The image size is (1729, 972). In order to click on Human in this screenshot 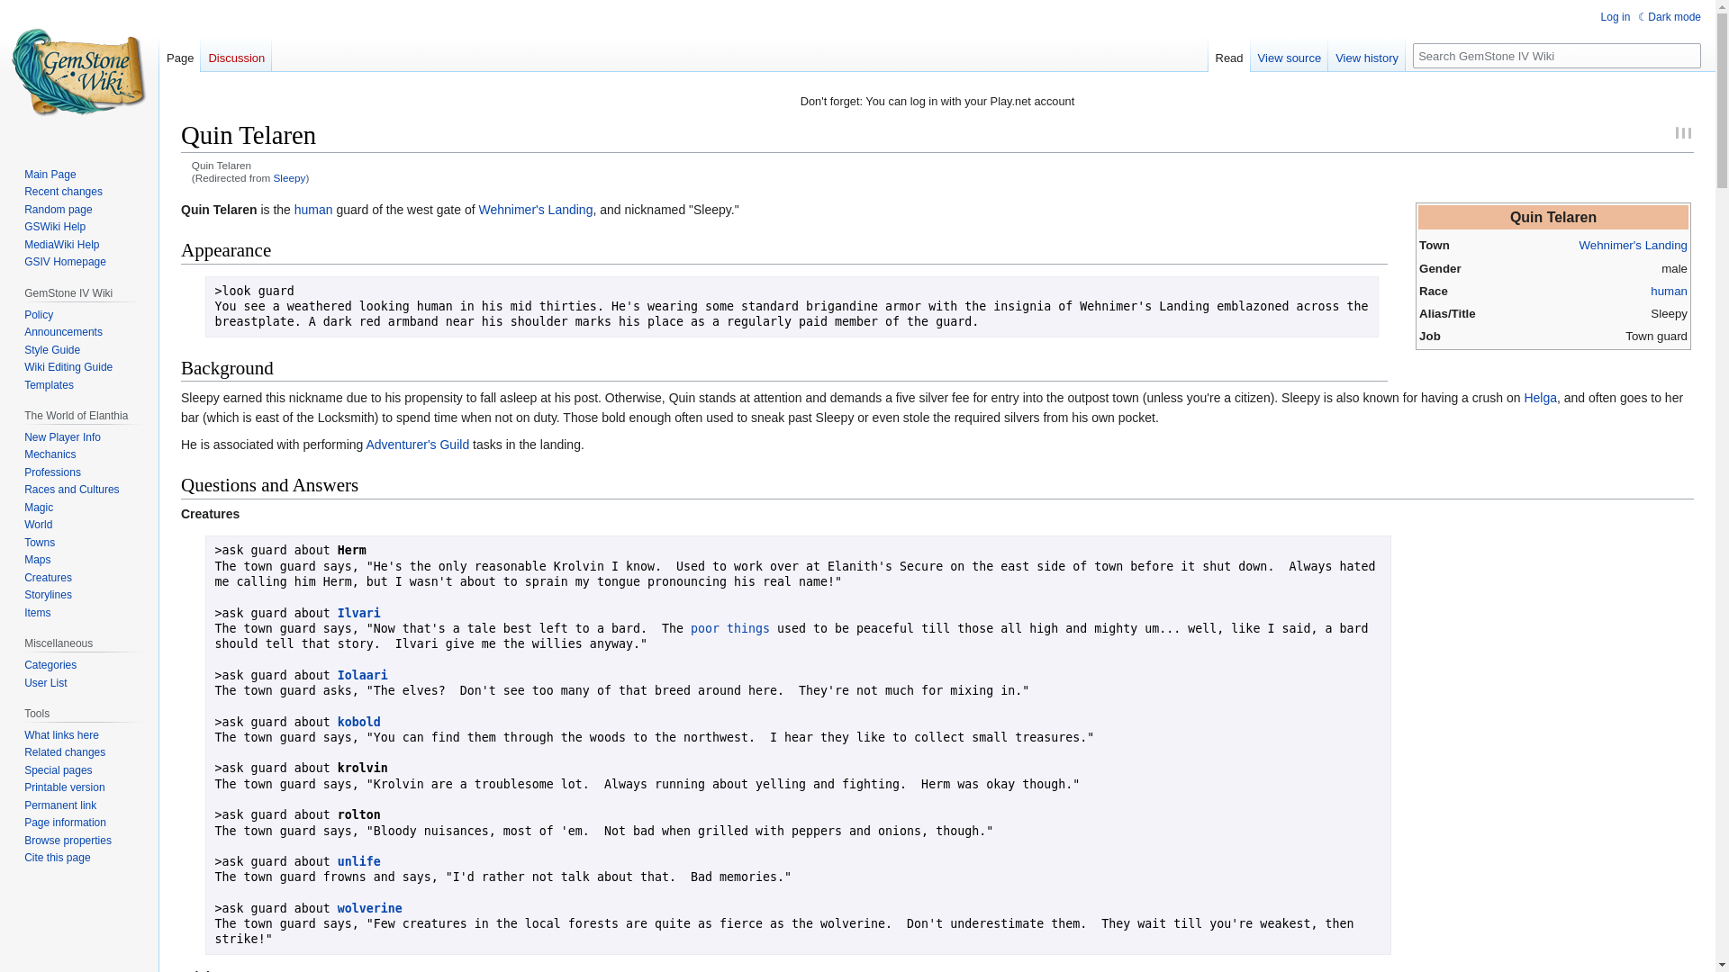, I will do `click(313, 209)`.